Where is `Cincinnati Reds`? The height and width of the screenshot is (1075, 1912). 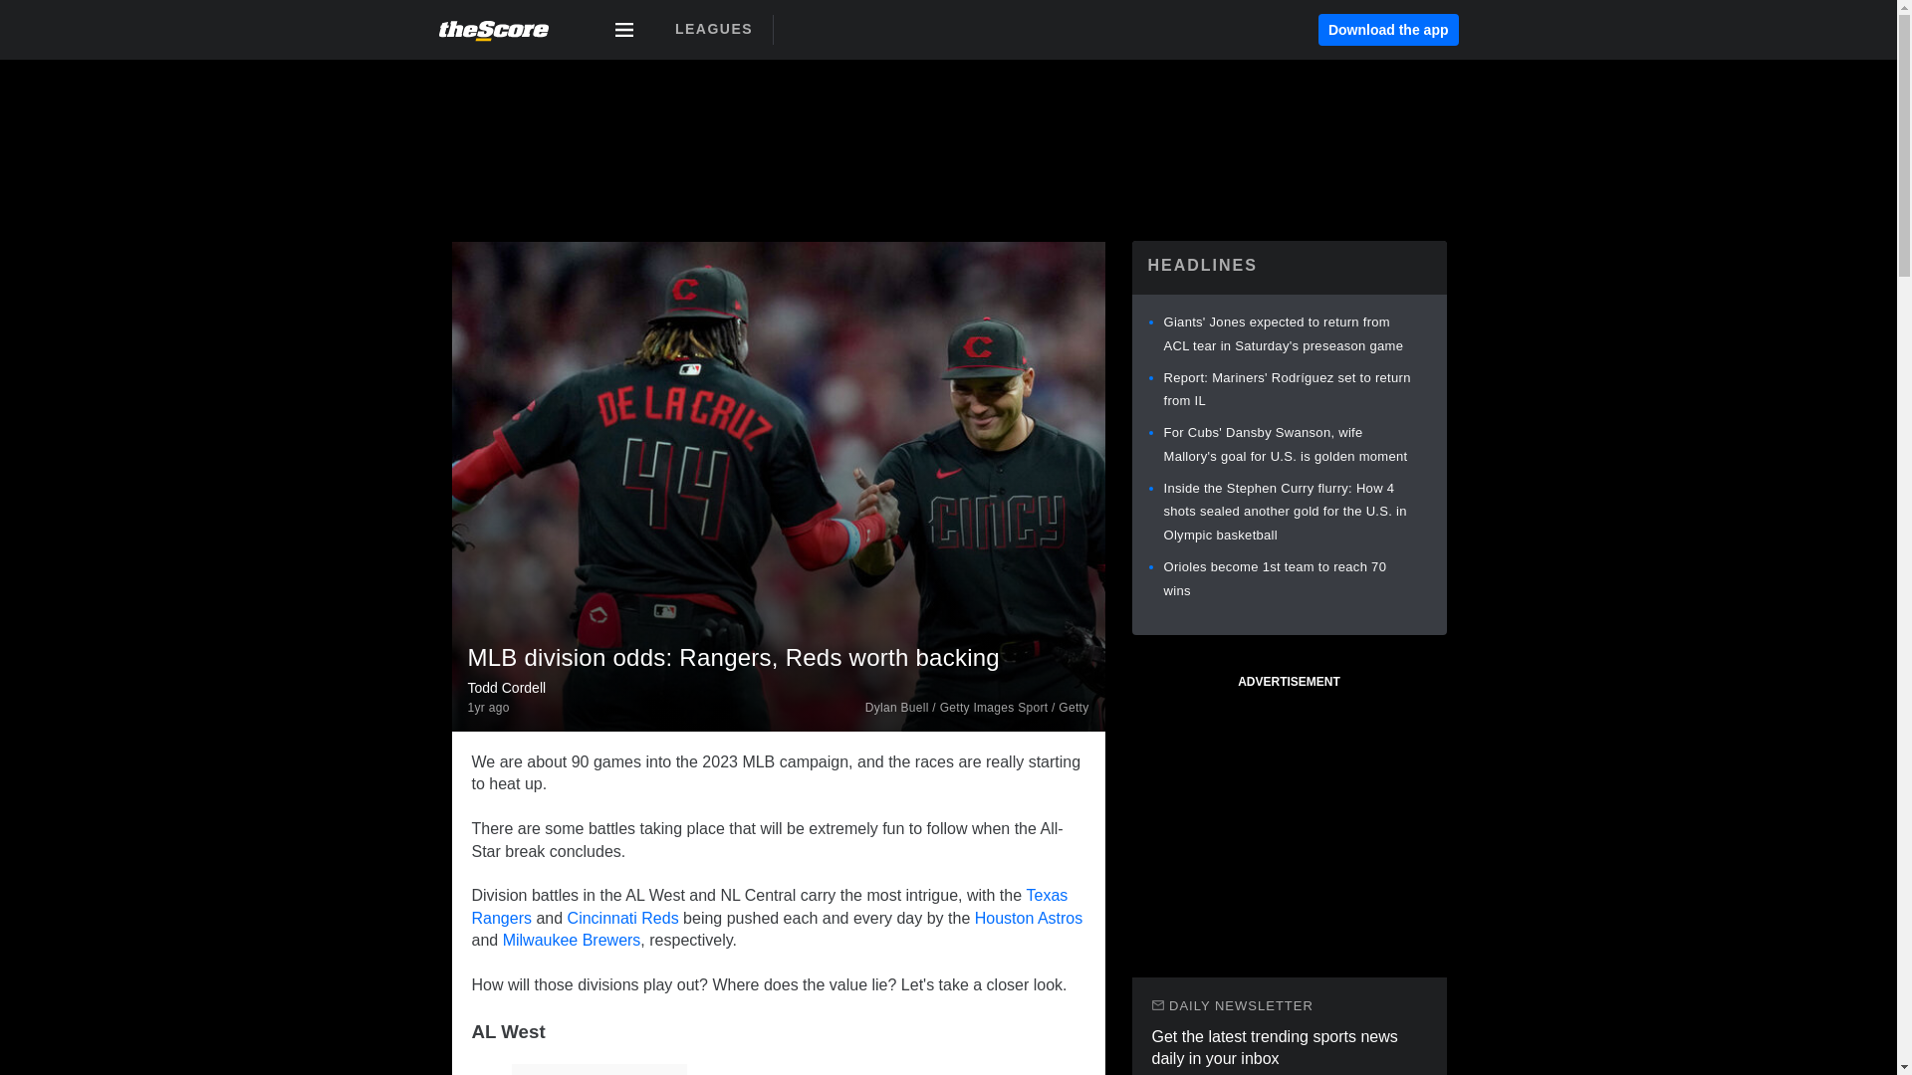 Cincinnati Reds is located at coordinates (623, 918).